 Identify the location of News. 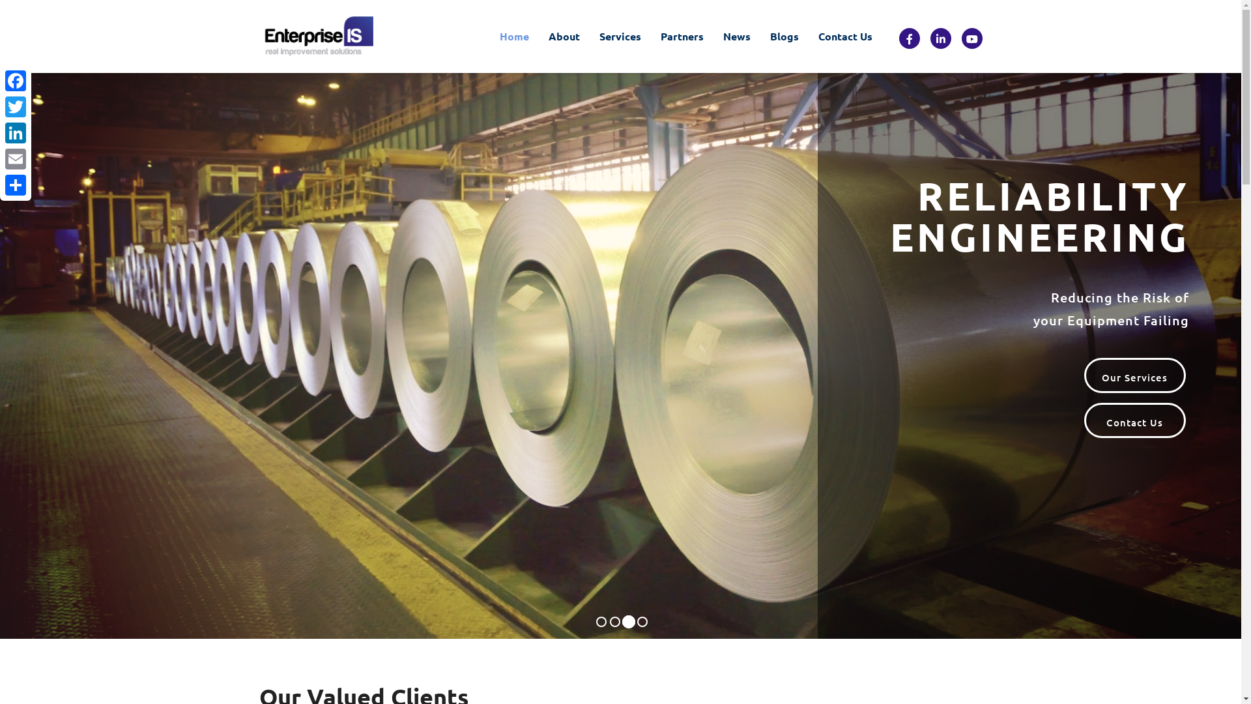
(736, 37).